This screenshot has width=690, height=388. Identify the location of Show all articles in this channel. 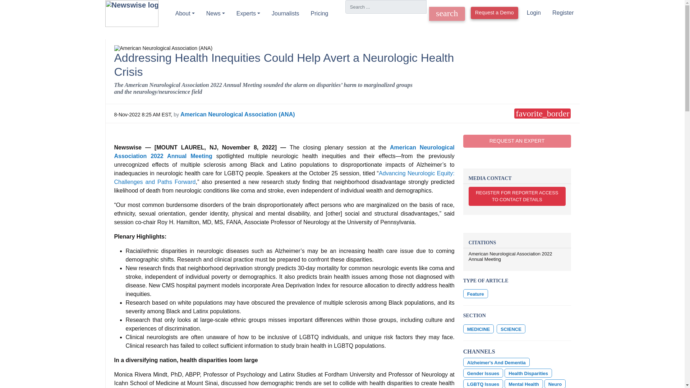
(496, 362).